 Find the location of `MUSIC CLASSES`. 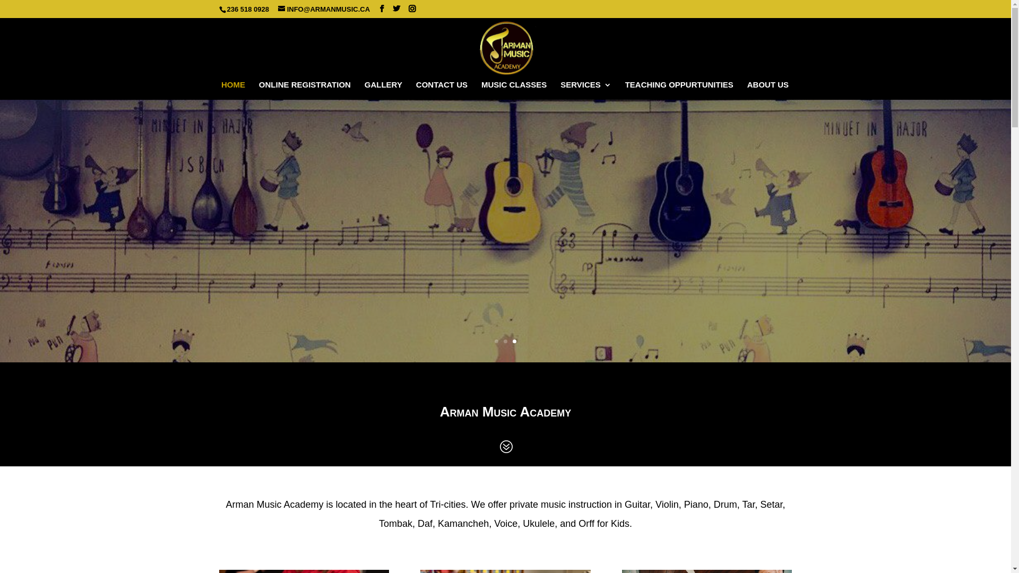

MUSIC CLASSES is located at coordinates (514, 90).